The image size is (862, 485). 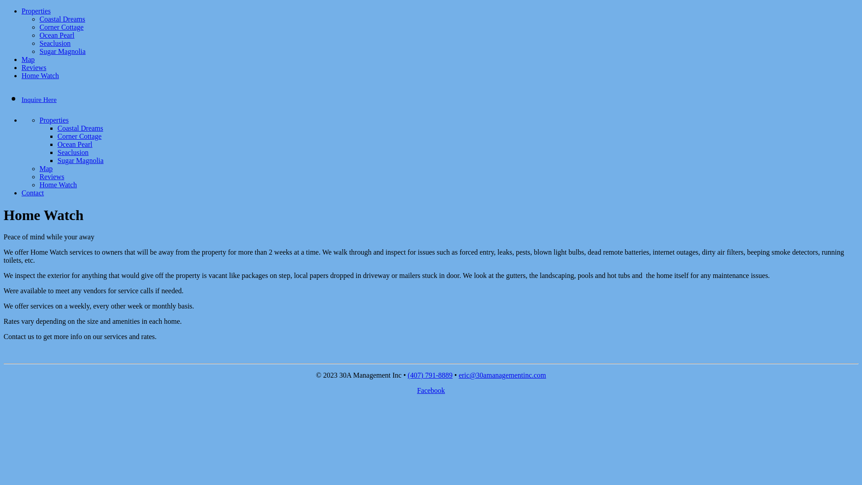 I want to click on Seaclusion, so click(x=73, y=153).